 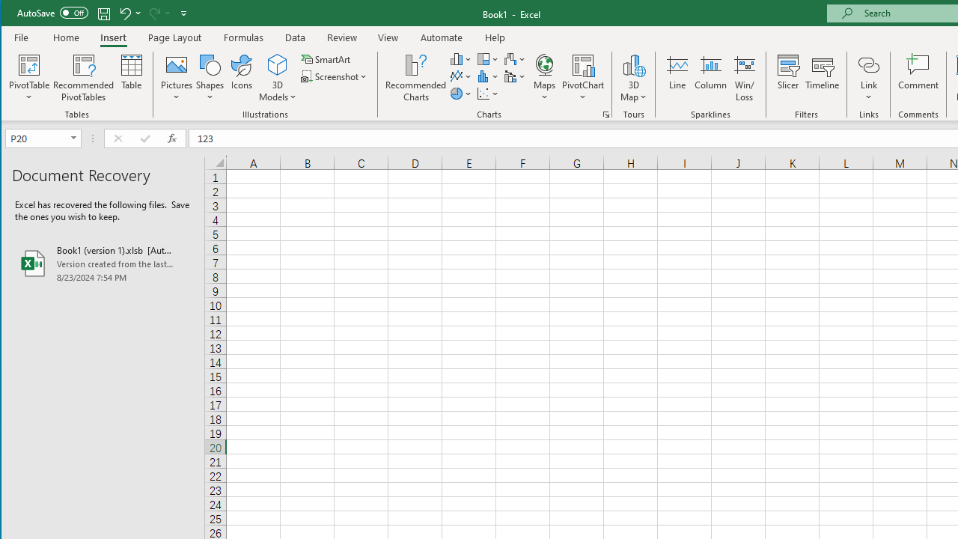 What do you see at coordinates (488, 58) in the screenshot?
I see `Insert Hierarchy Chart` at bounding box center [488, 58].